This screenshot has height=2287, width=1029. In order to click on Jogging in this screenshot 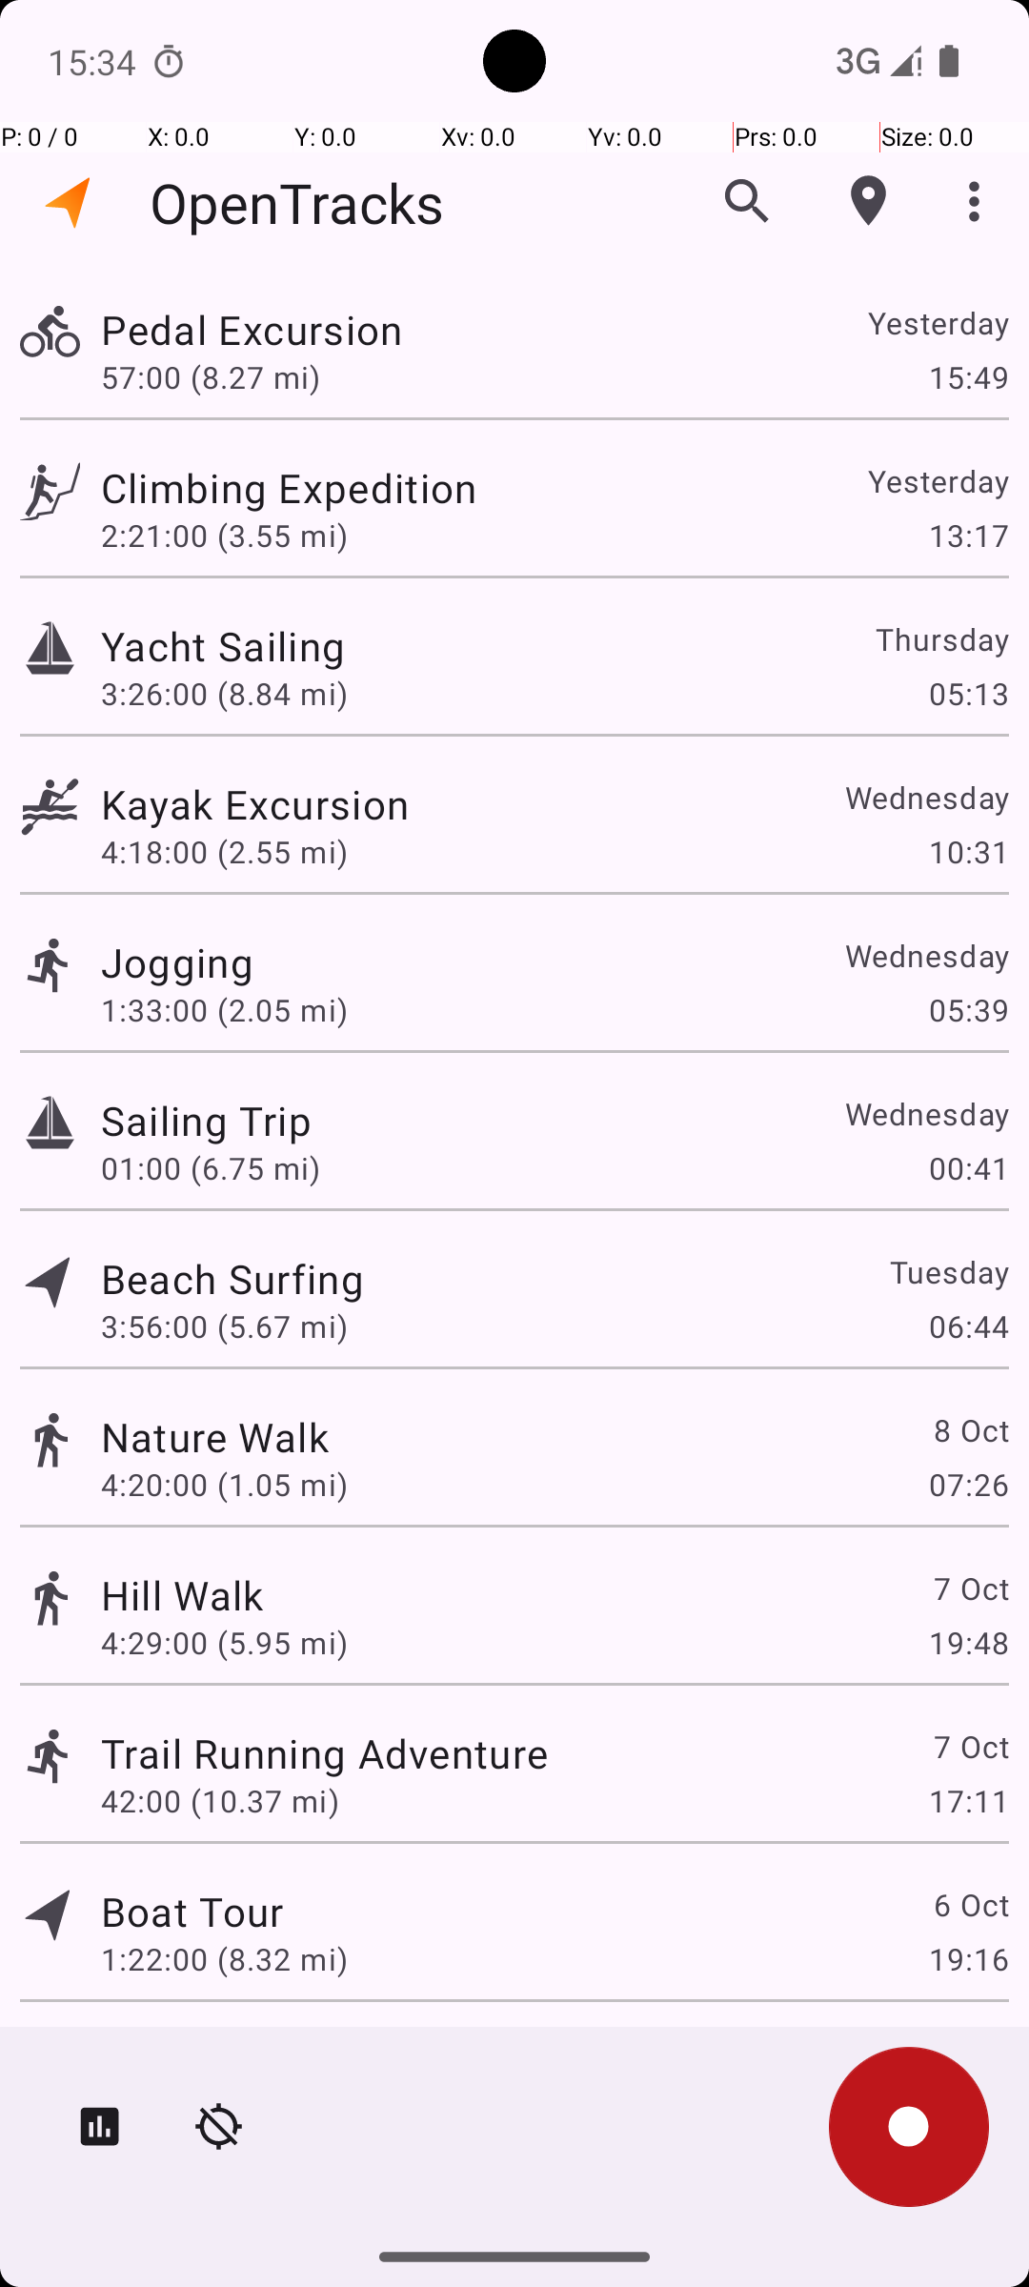, I will do `click(177, 962)`.